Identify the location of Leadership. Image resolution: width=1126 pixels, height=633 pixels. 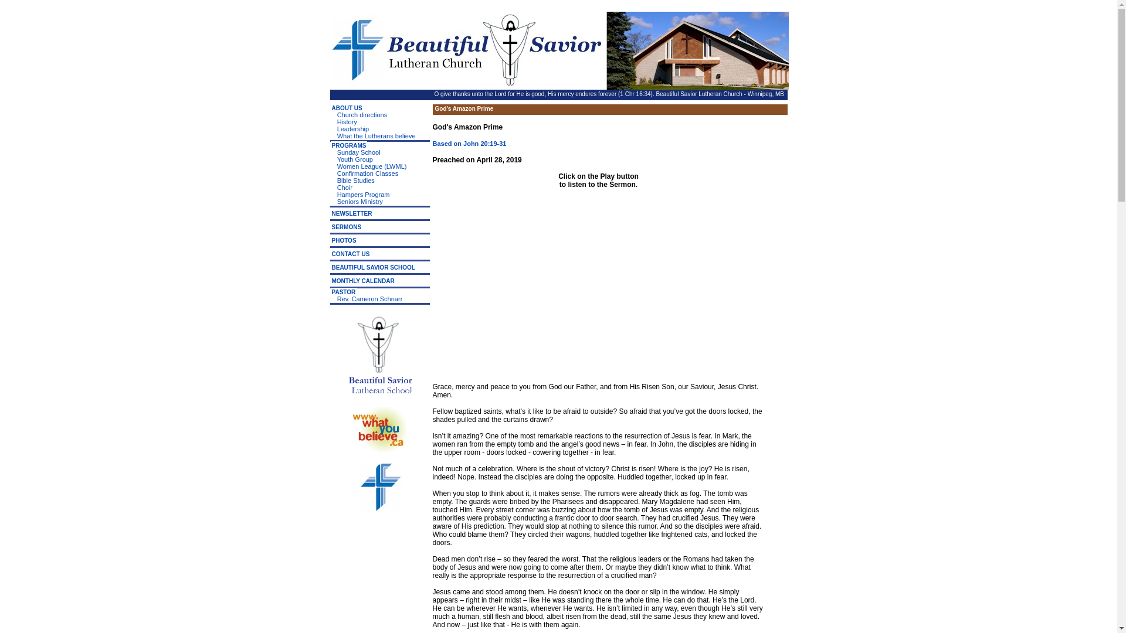
(353, 128).